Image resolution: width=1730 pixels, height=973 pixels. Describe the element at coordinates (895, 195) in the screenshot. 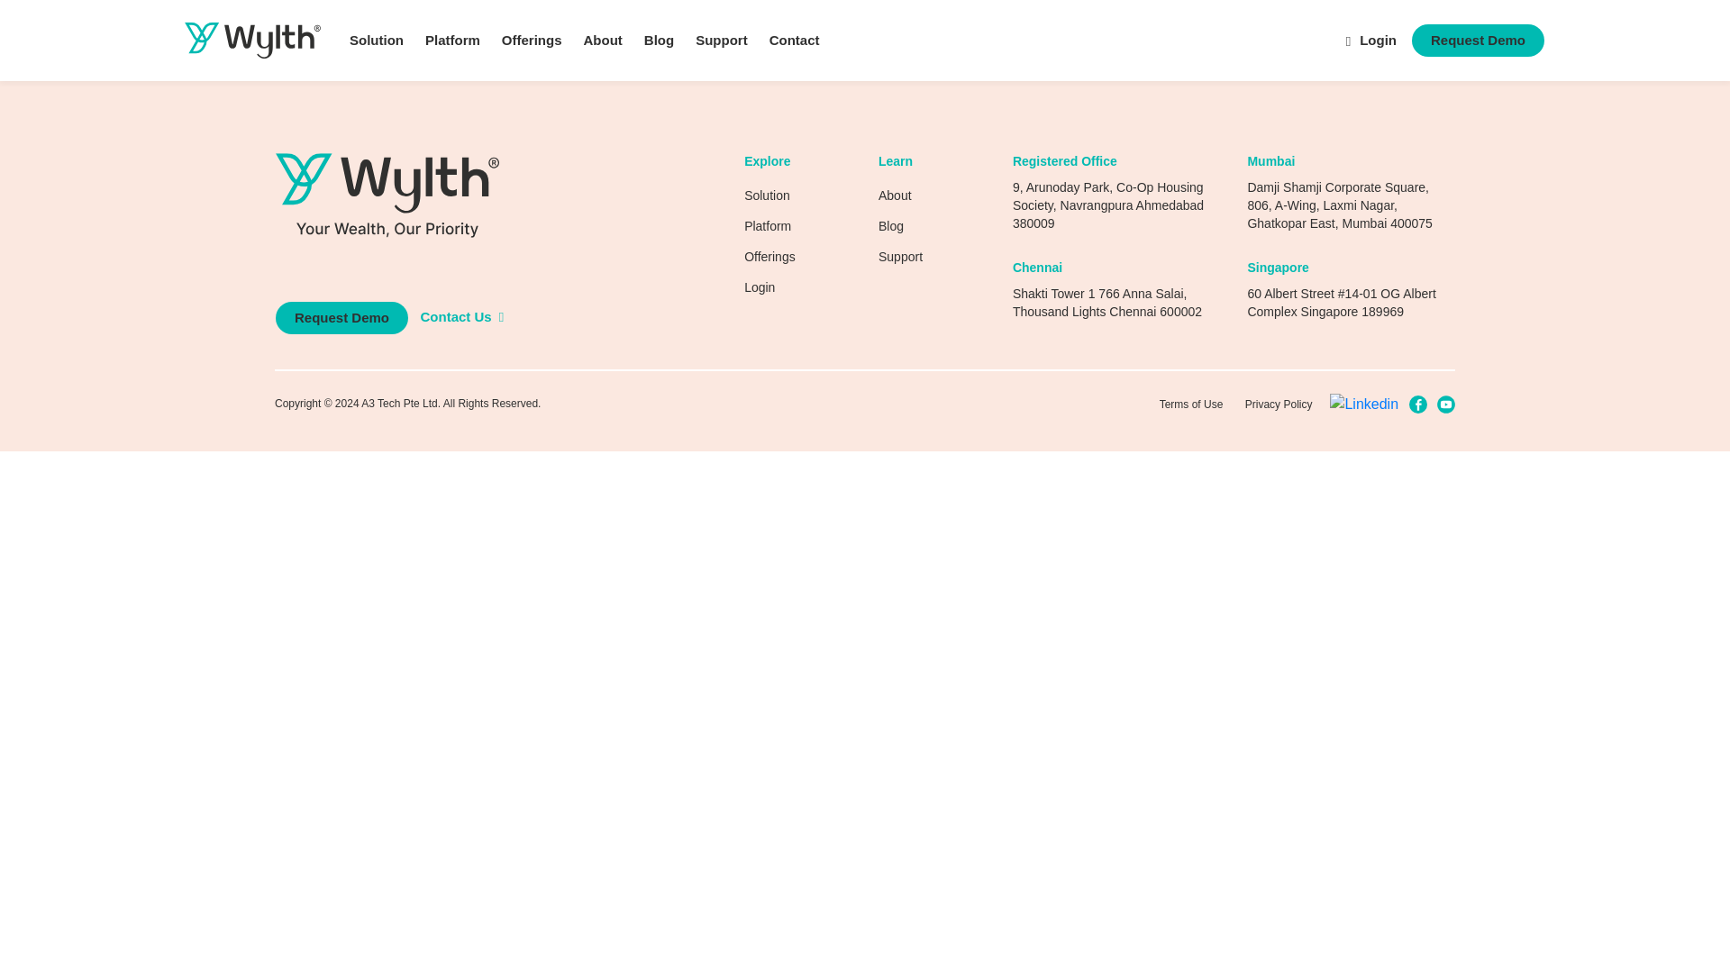

I see `About` at that location.